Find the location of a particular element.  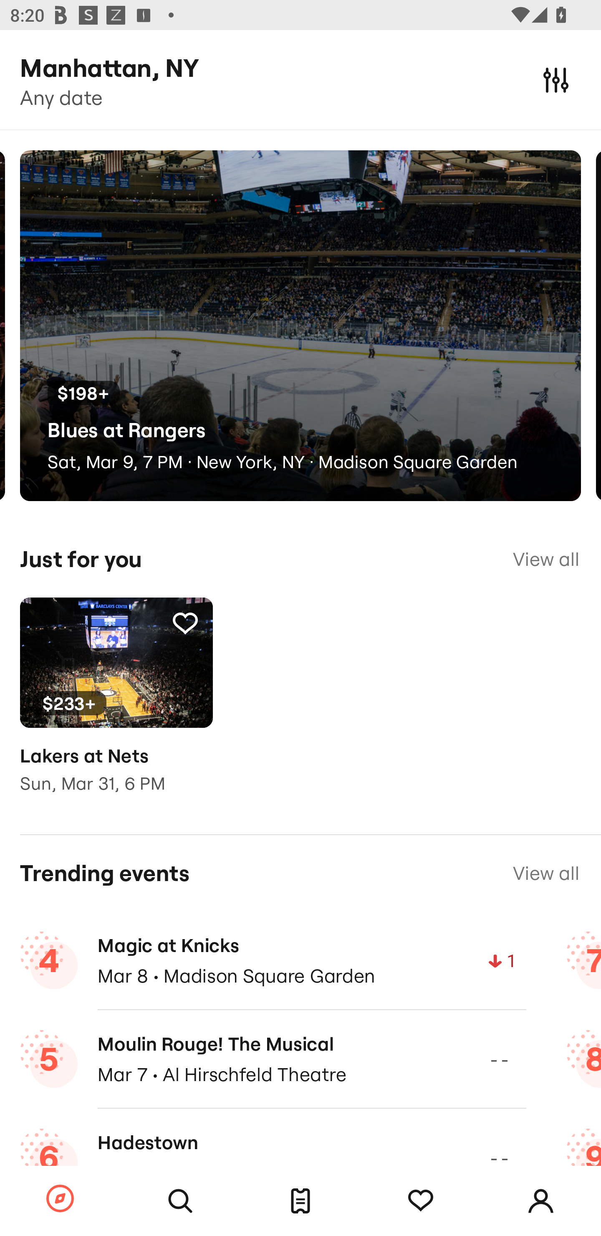

Tracking is located at coordinates (421, 1201).